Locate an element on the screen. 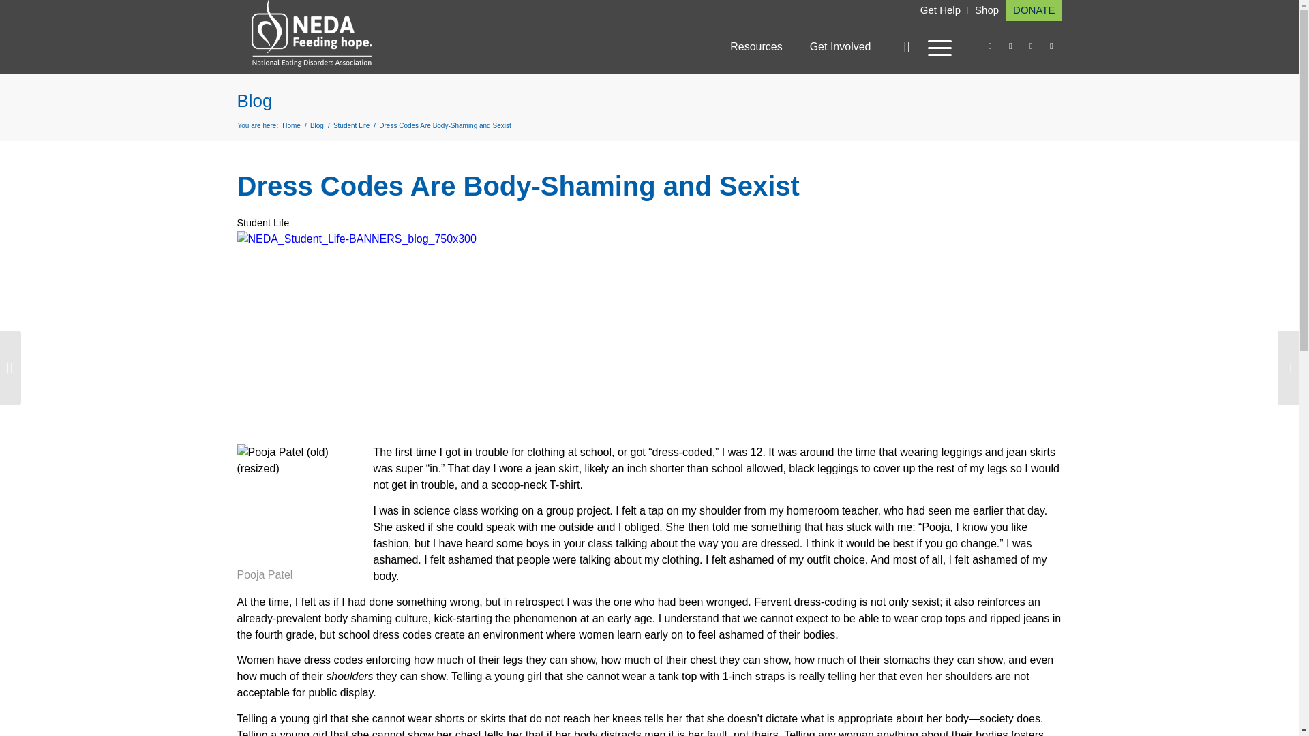 The height and width of the screenshot is (736, 1309). Resources is located at coordinates (755, 46).